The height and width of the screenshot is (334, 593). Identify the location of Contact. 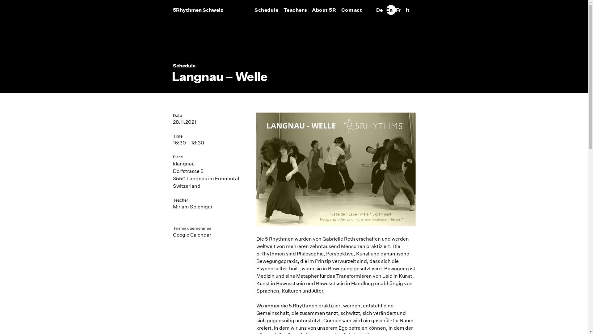
(352, 10).